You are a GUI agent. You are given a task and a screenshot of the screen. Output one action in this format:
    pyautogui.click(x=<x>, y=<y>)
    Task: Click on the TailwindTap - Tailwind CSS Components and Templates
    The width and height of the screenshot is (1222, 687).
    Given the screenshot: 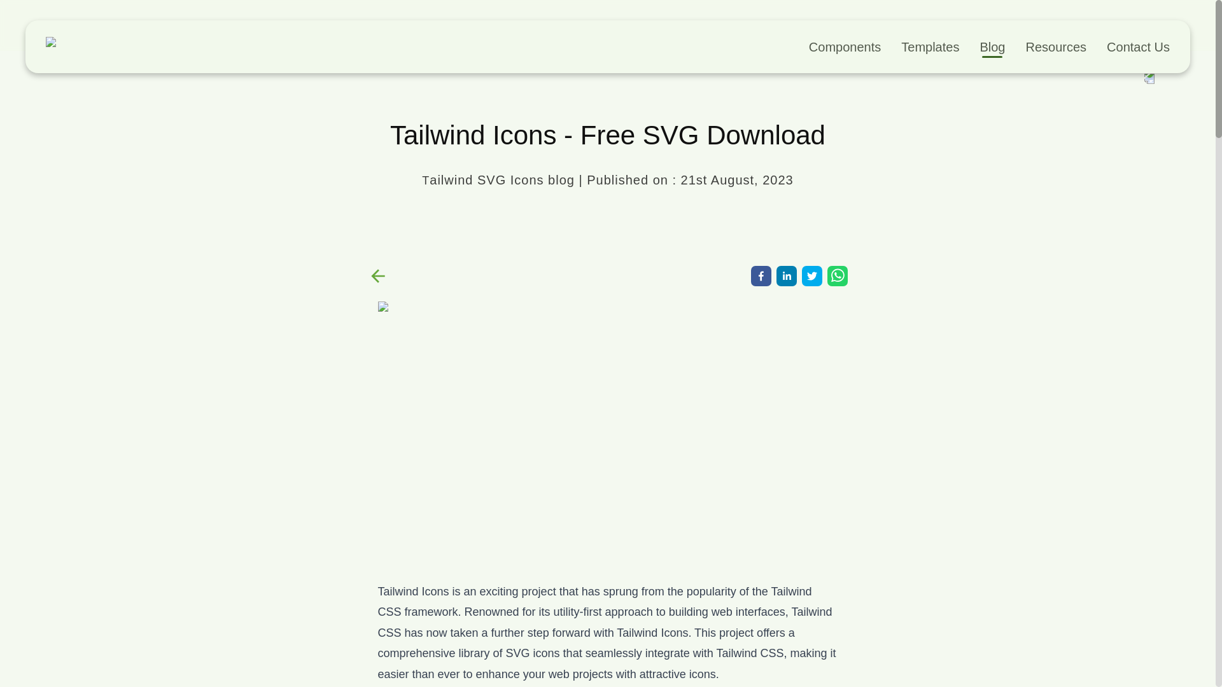 What is the action you would take?
    pyautogui.click(x=107, y=46)
    